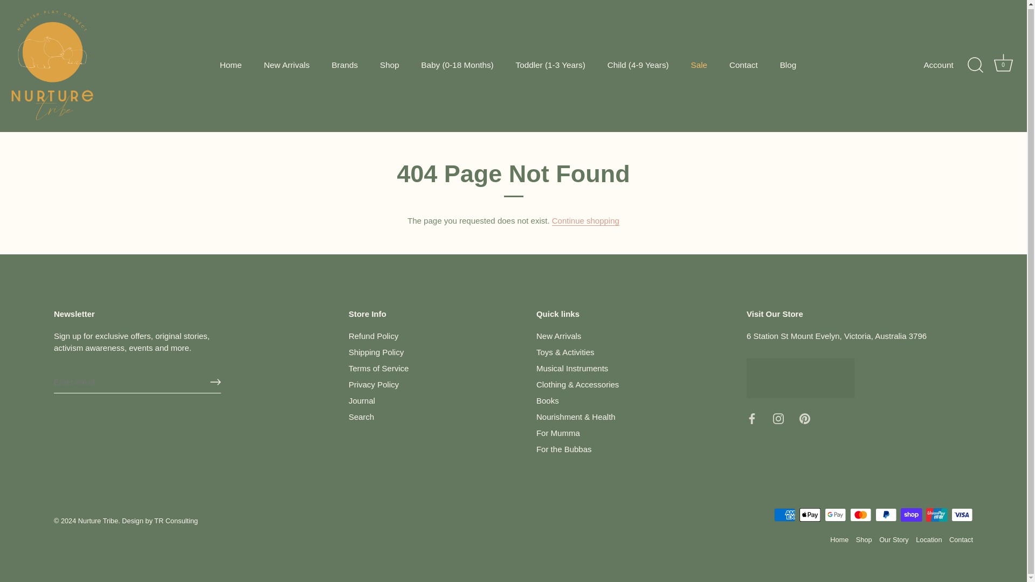  Describe the element at coordinates (962, 514) in the screenshot. I see `Visa` at that location.